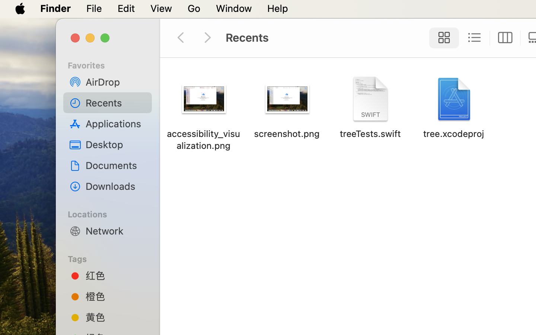 The image size is (536, 335). I want to click on AirDrop, so click(116, 82).